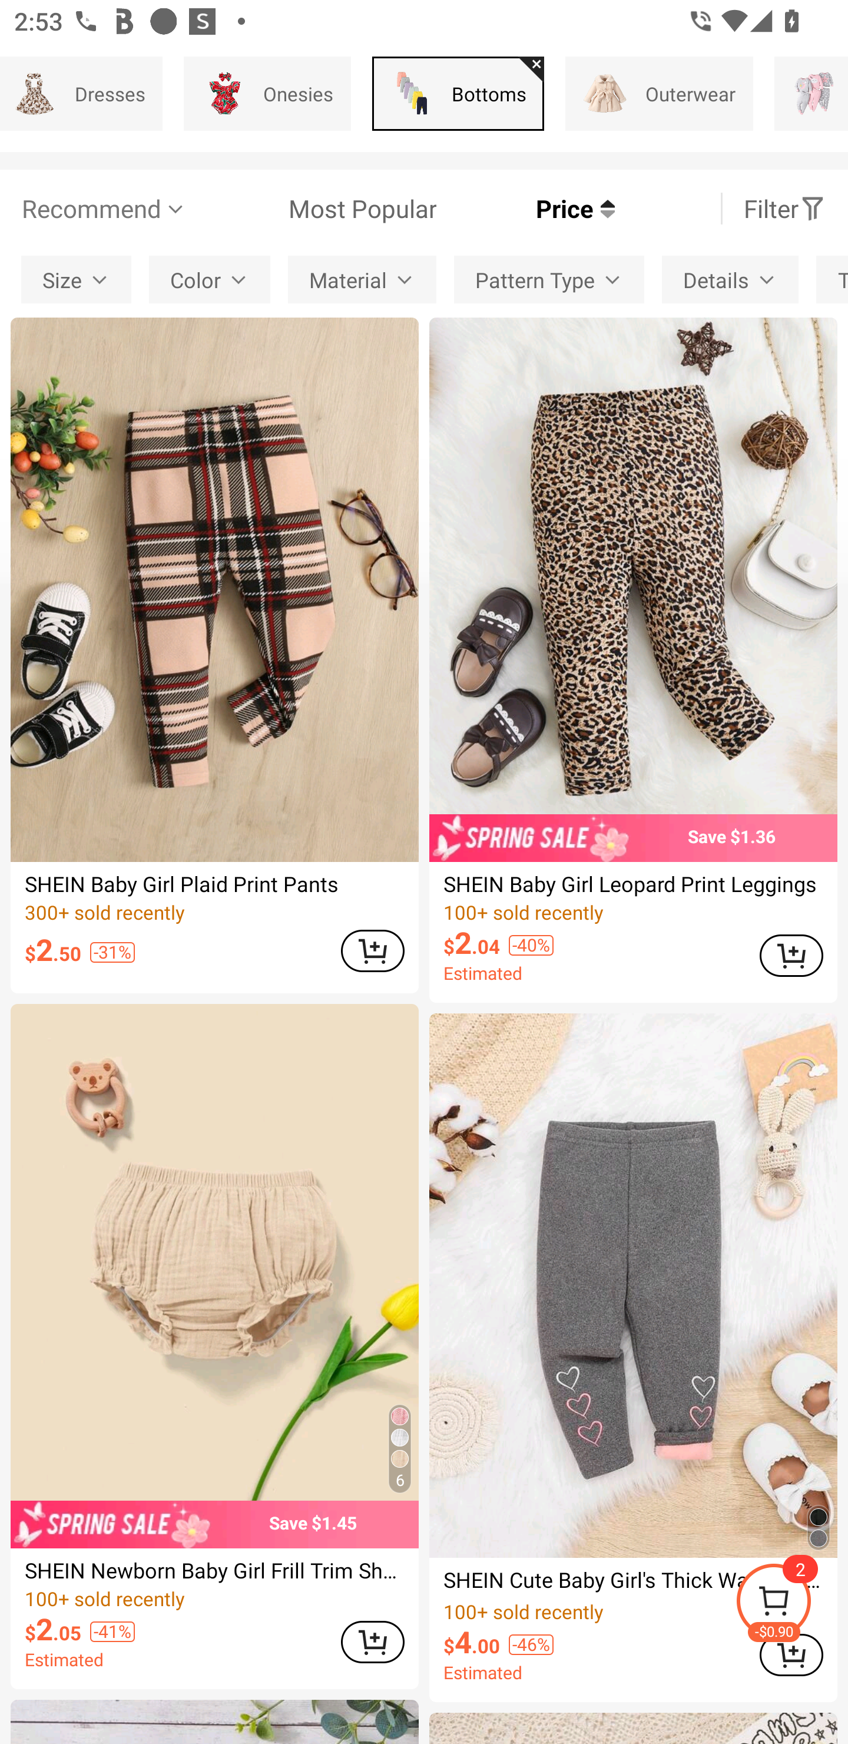 Image resolution: width=848 pixels, height=1744 pixels. I want to click on Most Popular, so click(312, 209).